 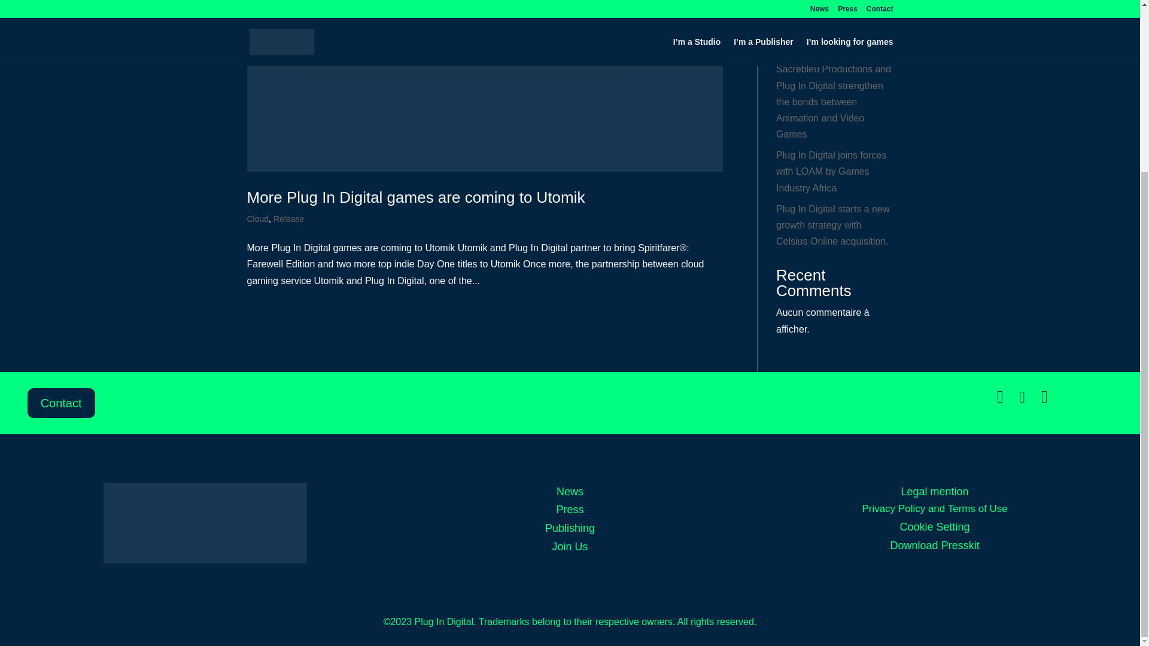 I want to click on More Plug In Digital games are coming to Utomik, so click(x=415, y=197).